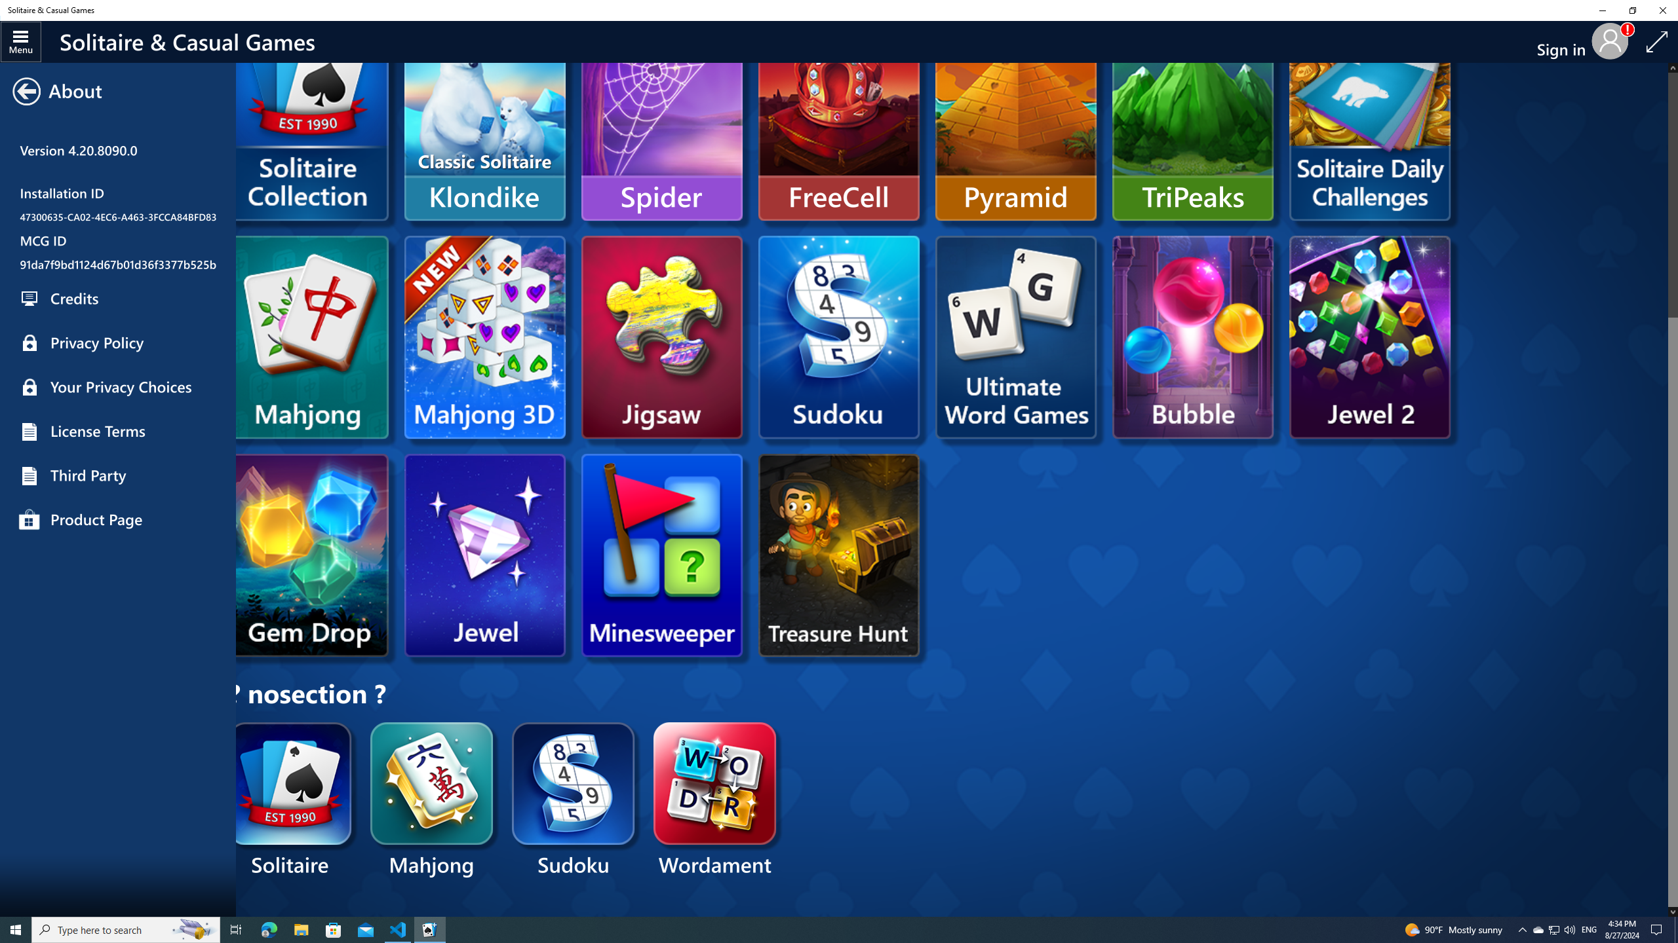  Describe the element at coordinates (715, 801) in the screenshot. I see `Wordament` at that location.